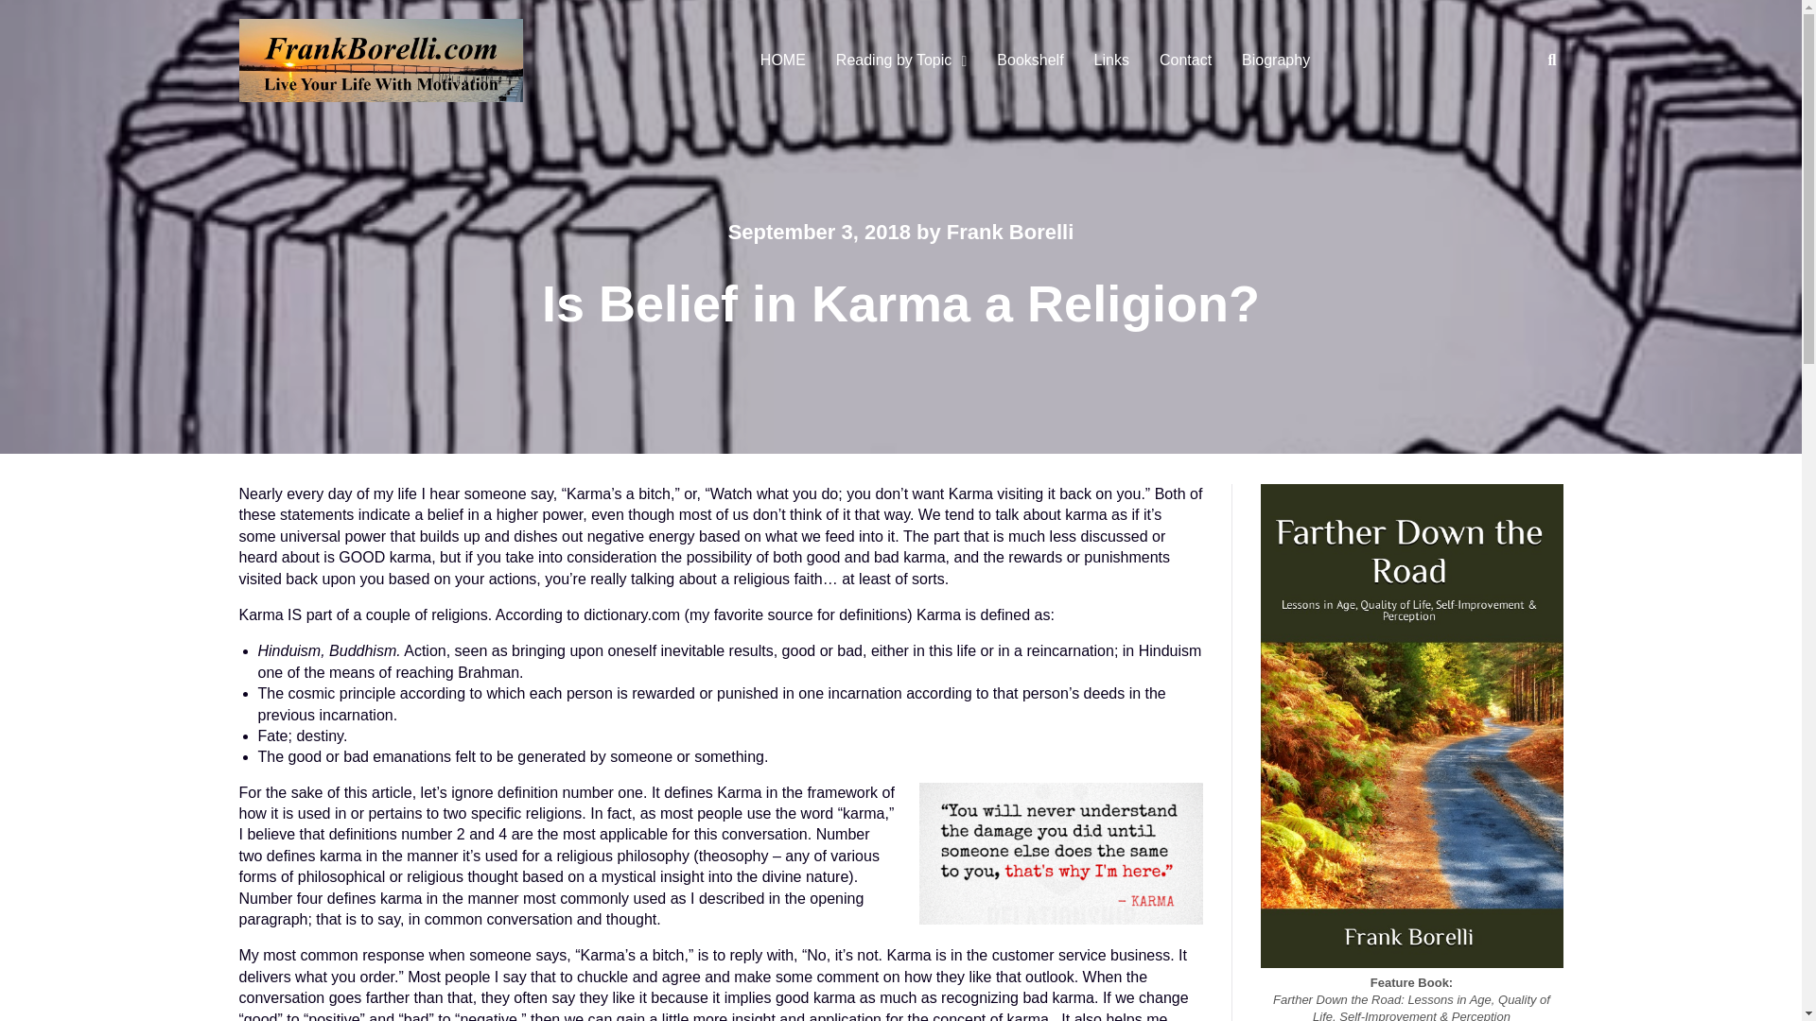 This screenshot has height=1021, width=1816. What do you see at coordinates (1533, 127) in the screenshot?
I see `Search` at bounding box center [1533, 127].